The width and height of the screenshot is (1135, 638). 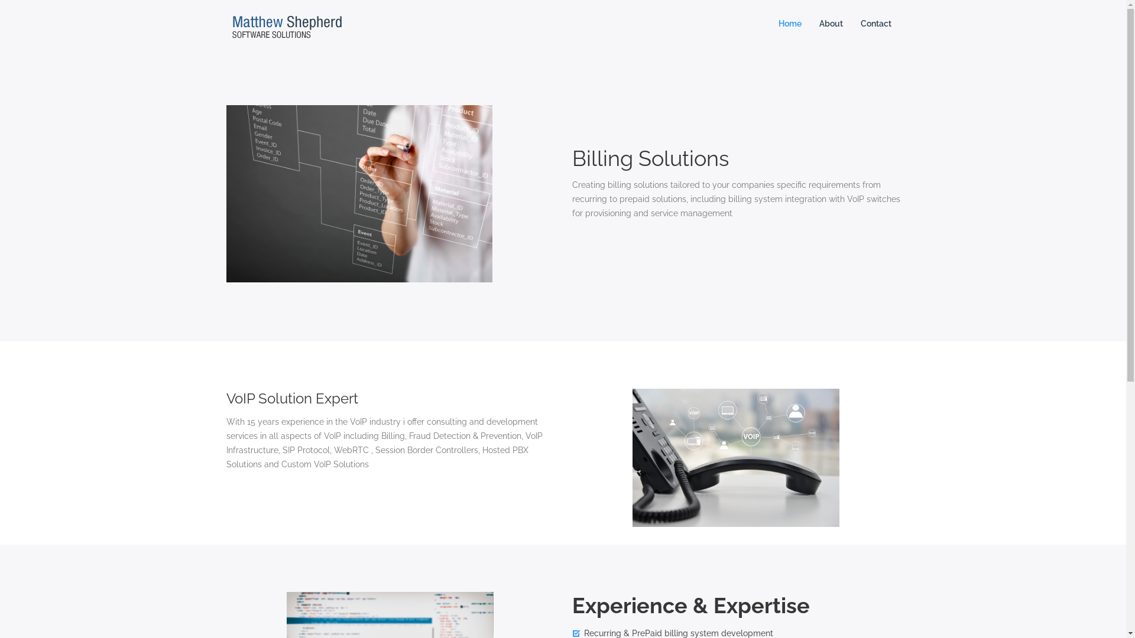 What do you see at coordinates (875, 24) in the screenshot?
I see `Contact` at bounding box center [875, 24].